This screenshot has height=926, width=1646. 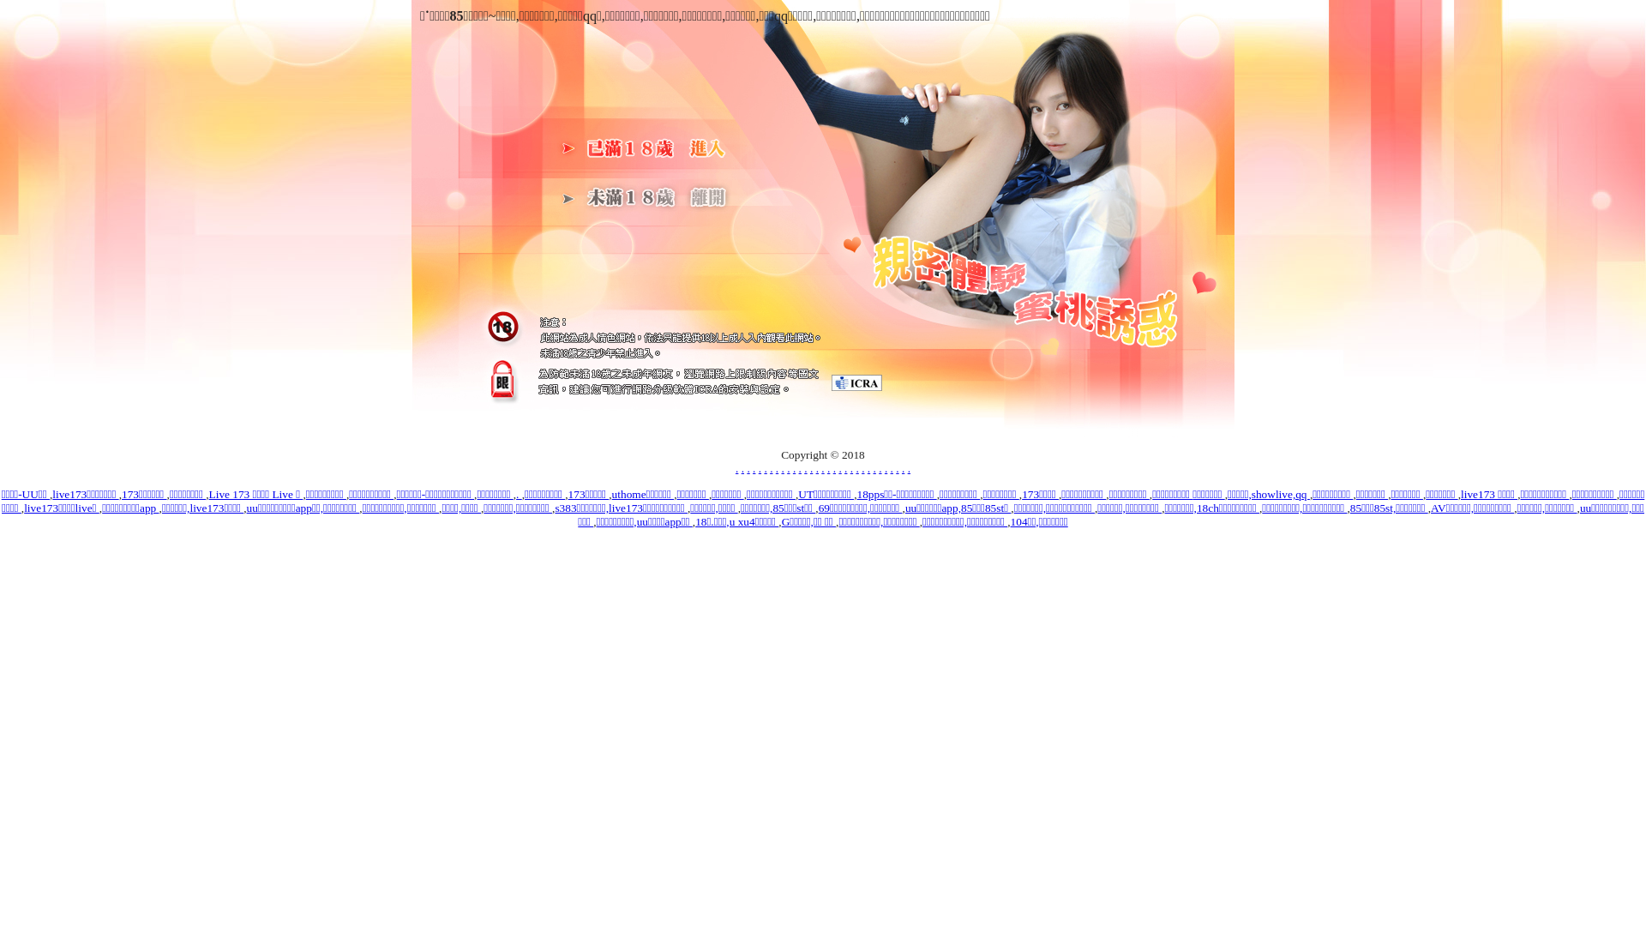 What do you see at coordinates (845, 468) in the screenshot?
I see `.` at bounding box center [845, 468].